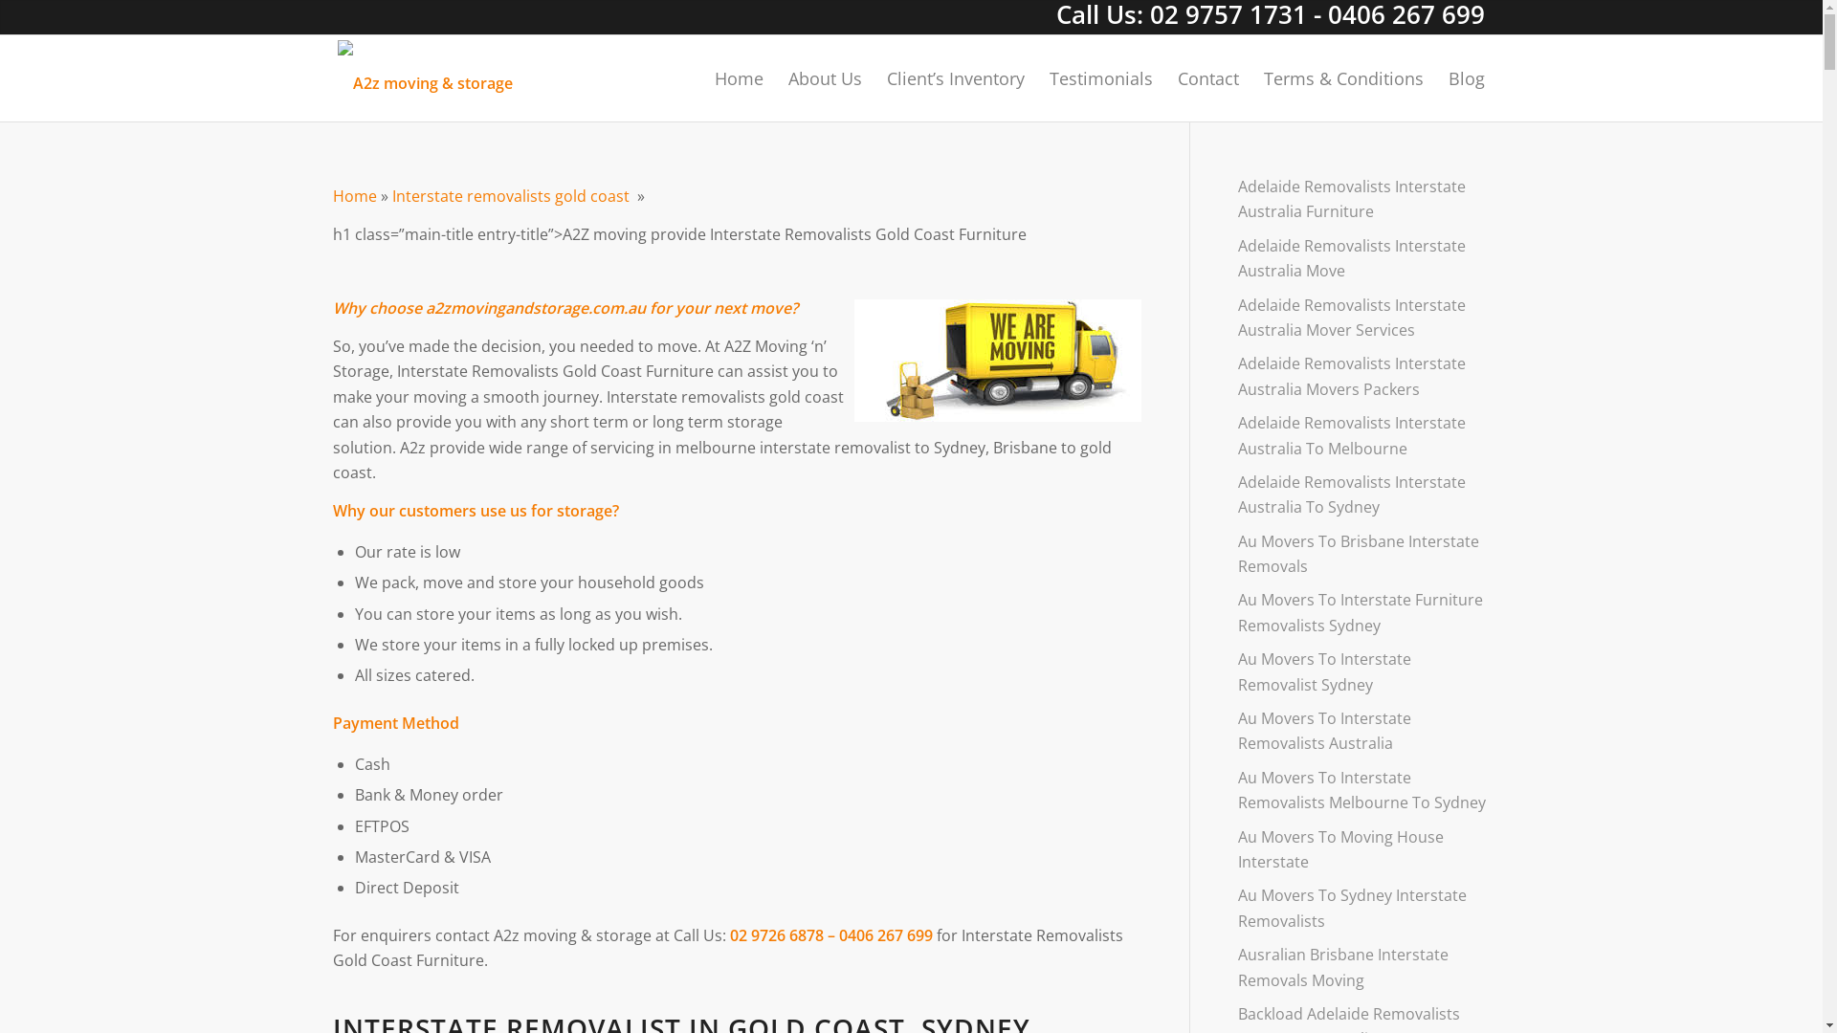  Describe the element at coordinates (1364, 968) in the screenshot. I see `Ausralian Brisbane Interstate Removals Moving` at that location.